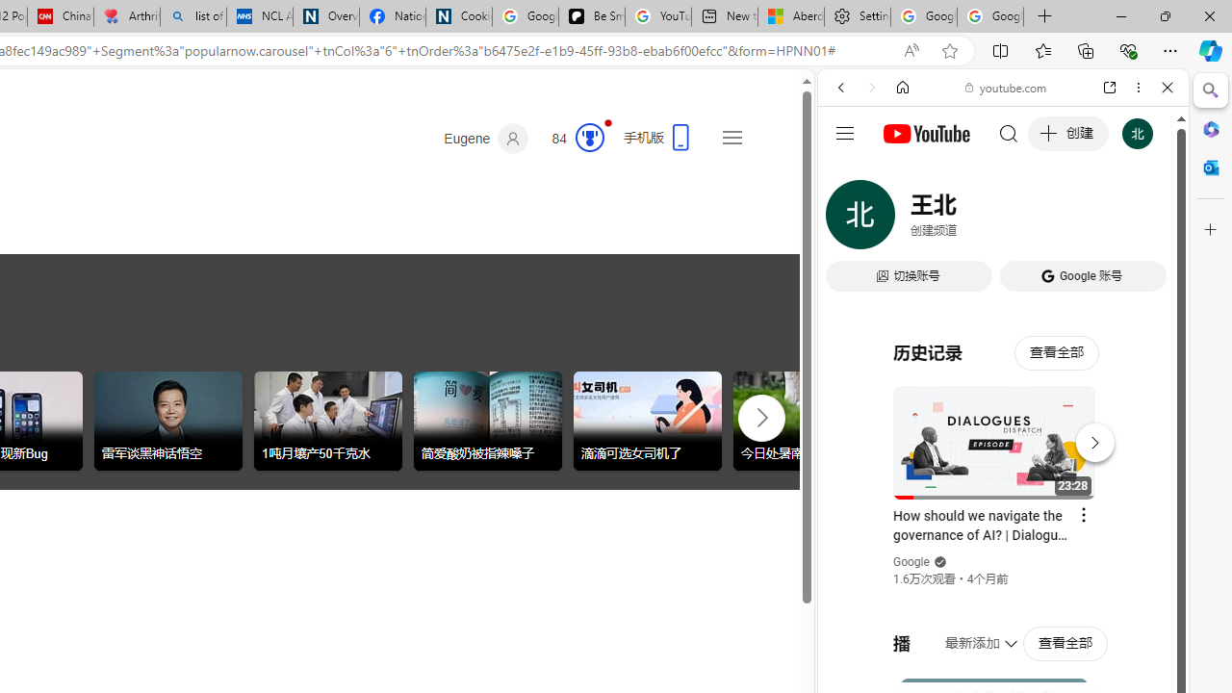  What do you see at coordinates (791, 17) in the screenshot?
I see `Aberdeen, Hong Kong SAR hourly forecast | Microsoft Weather` at bounding box center [791, 17].